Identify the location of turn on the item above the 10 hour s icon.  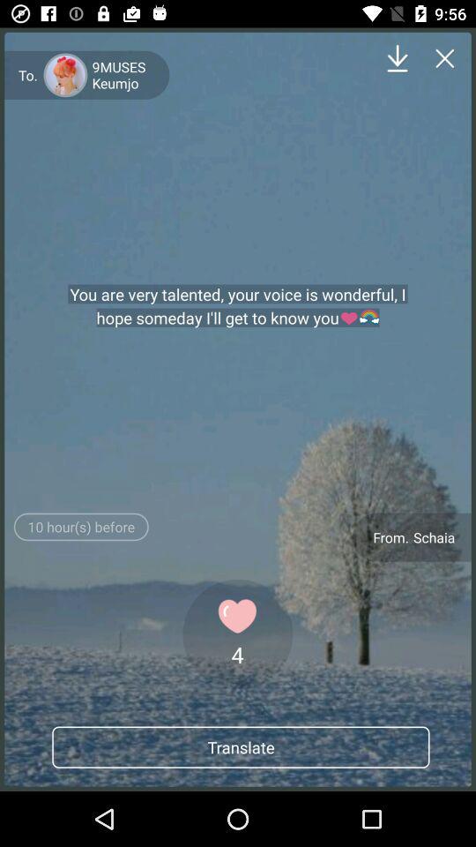
(238, 306).